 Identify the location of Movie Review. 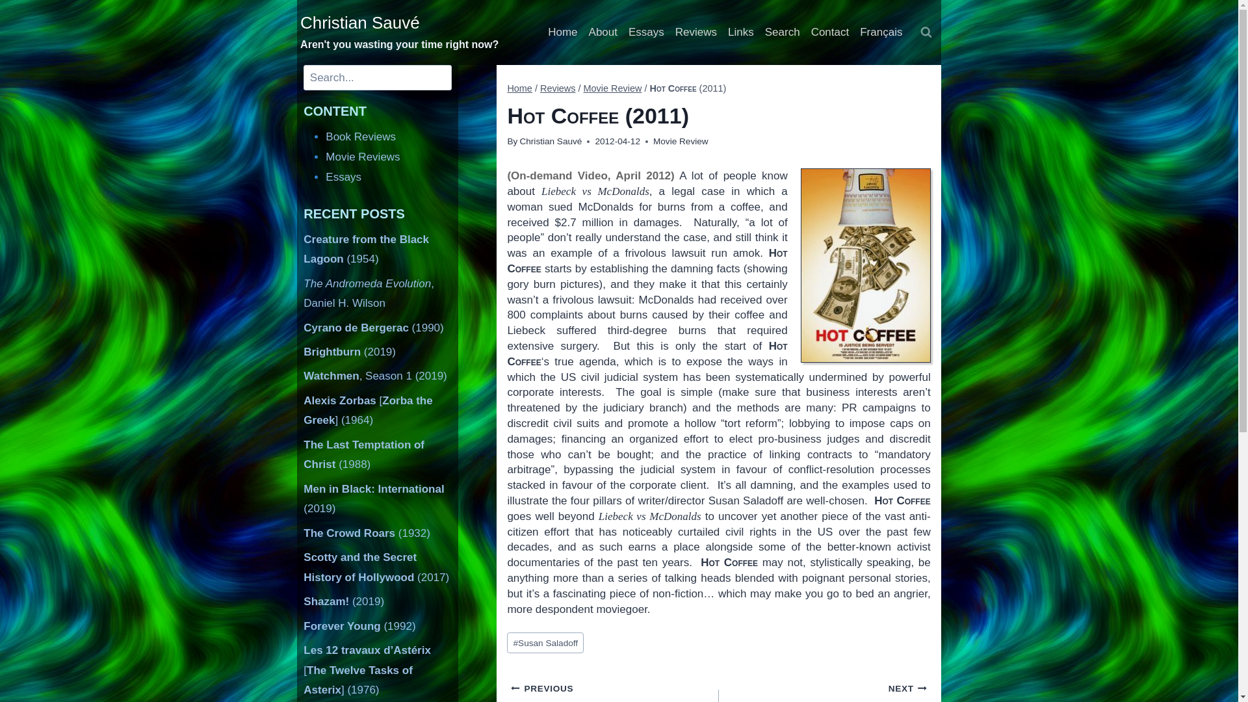
(613, 88).